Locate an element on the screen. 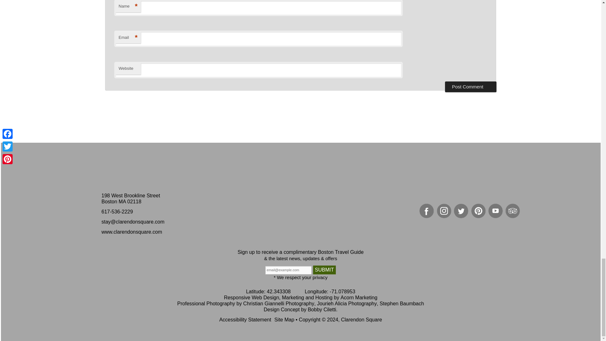  Follow us on Twitter is located at coordinates (461, 211).